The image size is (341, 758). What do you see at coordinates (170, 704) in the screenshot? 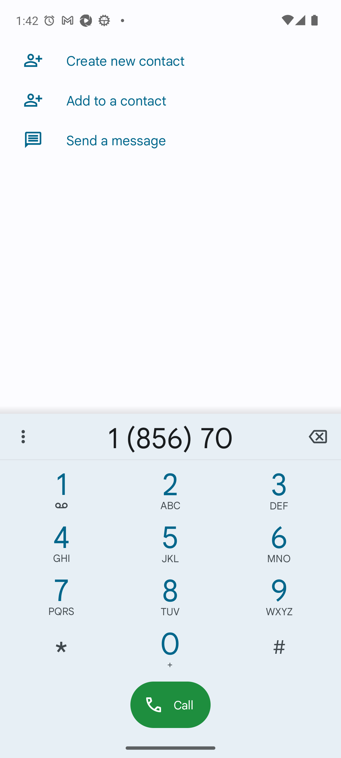
I see `Call dial` at bounding box center [170, 704].